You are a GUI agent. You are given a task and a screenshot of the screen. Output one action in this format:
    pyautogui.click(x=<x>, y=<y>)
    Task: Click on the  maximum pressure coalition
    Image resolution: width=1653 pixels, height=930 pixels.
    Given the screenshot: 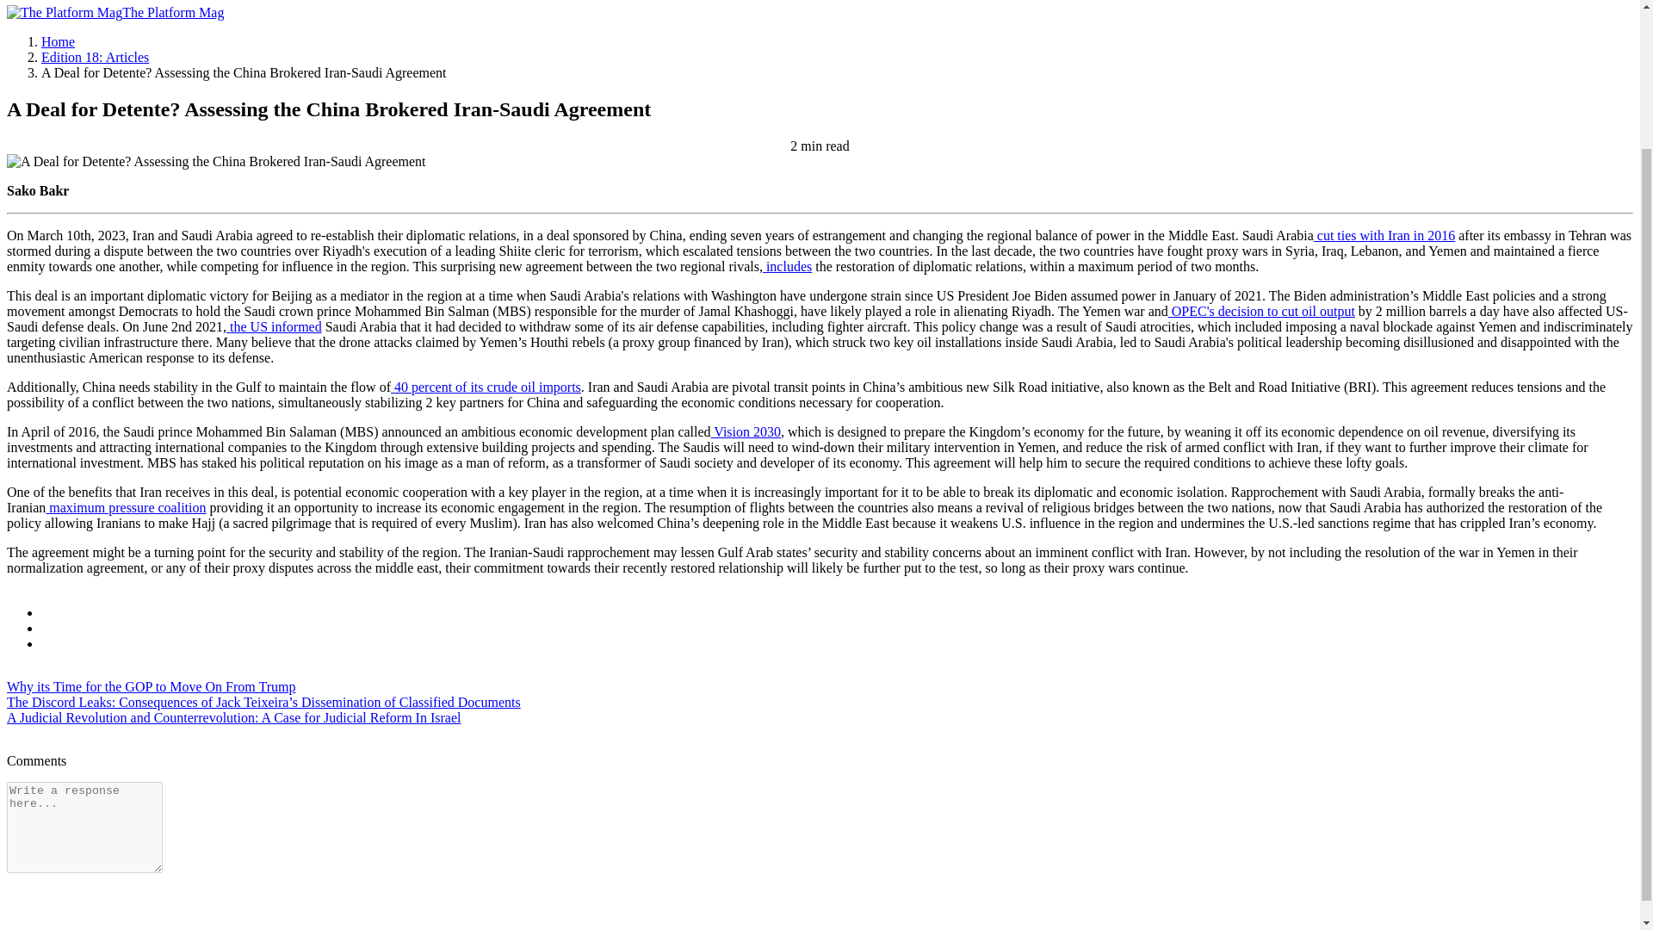 What is the action you would take?
    pyautogui.click(x=126, y=508)
    